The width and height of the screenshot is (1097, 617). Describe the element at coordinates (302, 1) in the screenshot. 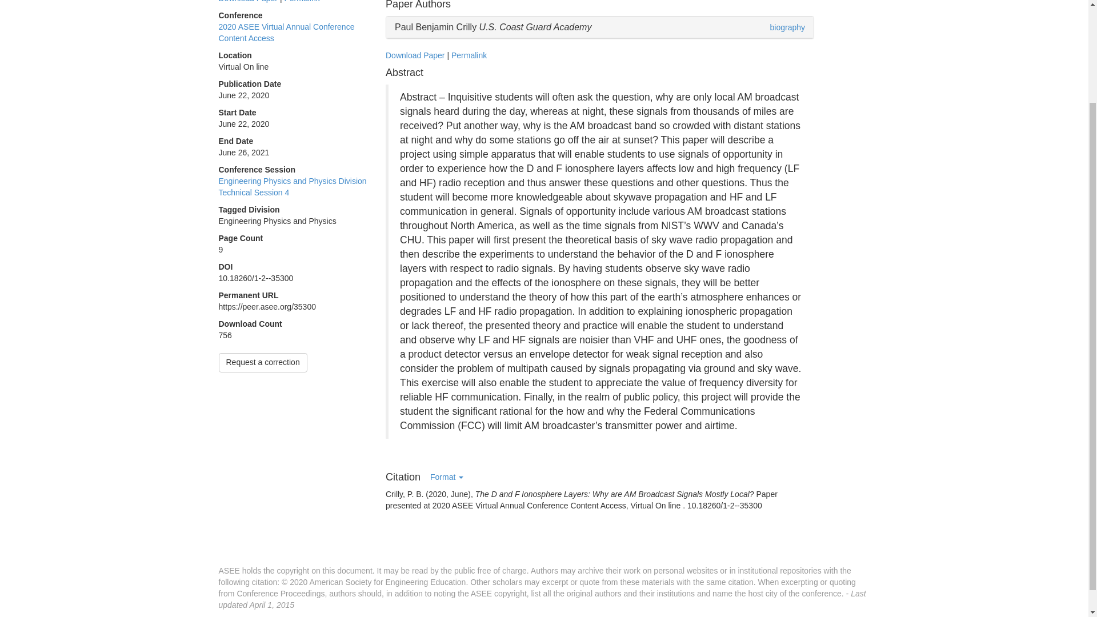

I see `Permalink` at that location.